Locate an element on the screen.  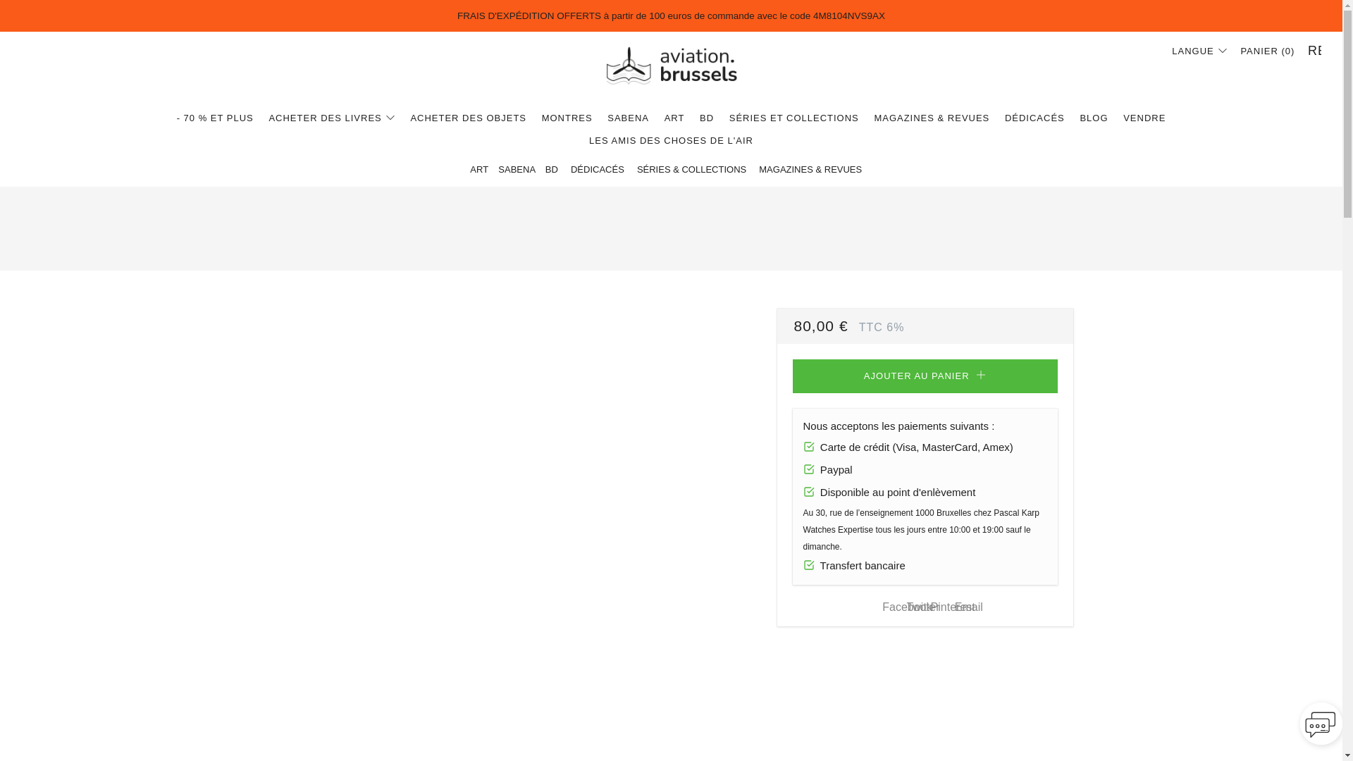
ACHETER DES LIVRES is located at coordinates (331, 118).